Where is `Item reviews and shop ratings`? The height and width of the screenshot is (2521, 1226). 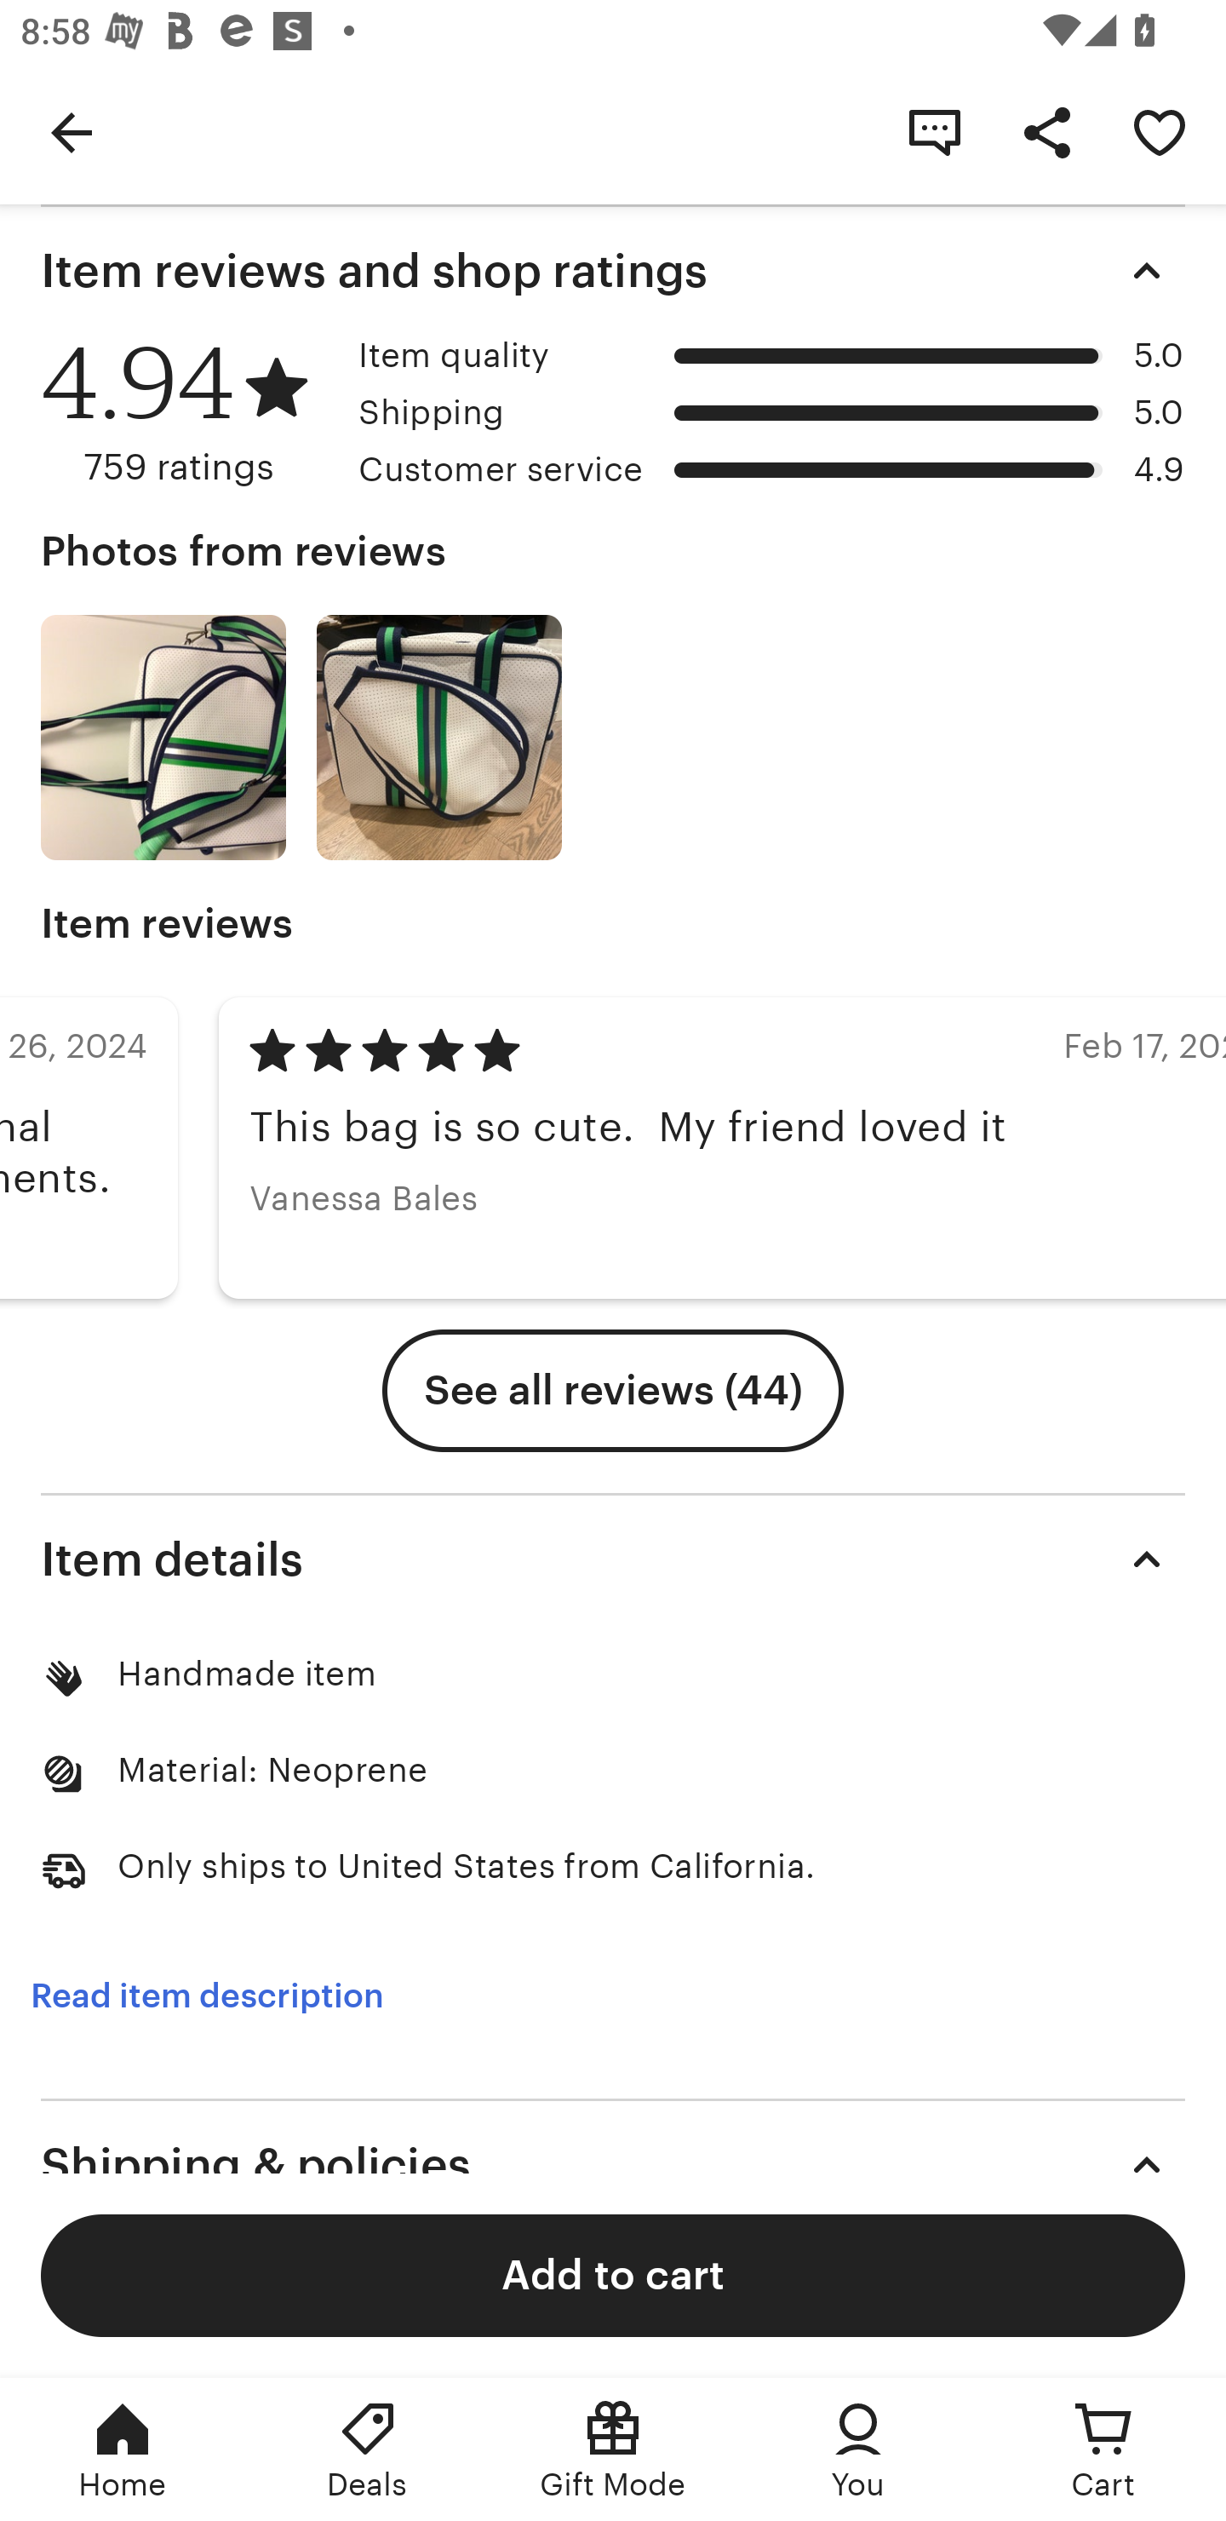
Item reviews and shop ratings is located at coordinates (613, 271).